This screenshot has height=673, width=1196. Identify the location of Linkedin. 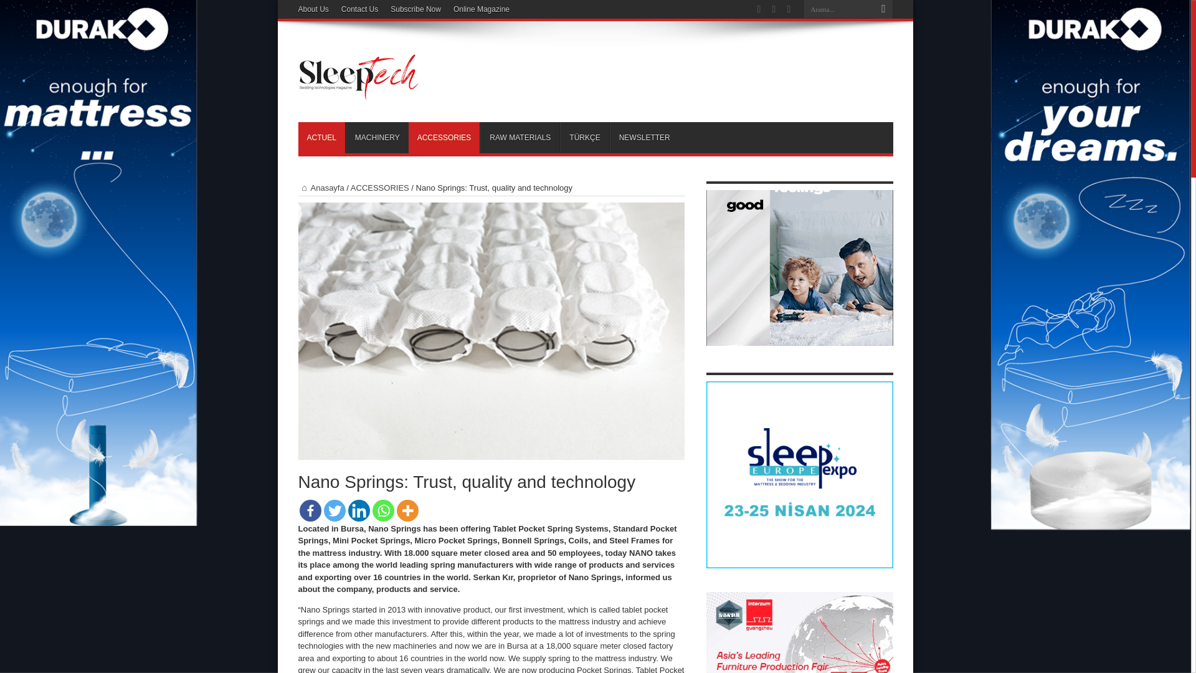
(359, 511).